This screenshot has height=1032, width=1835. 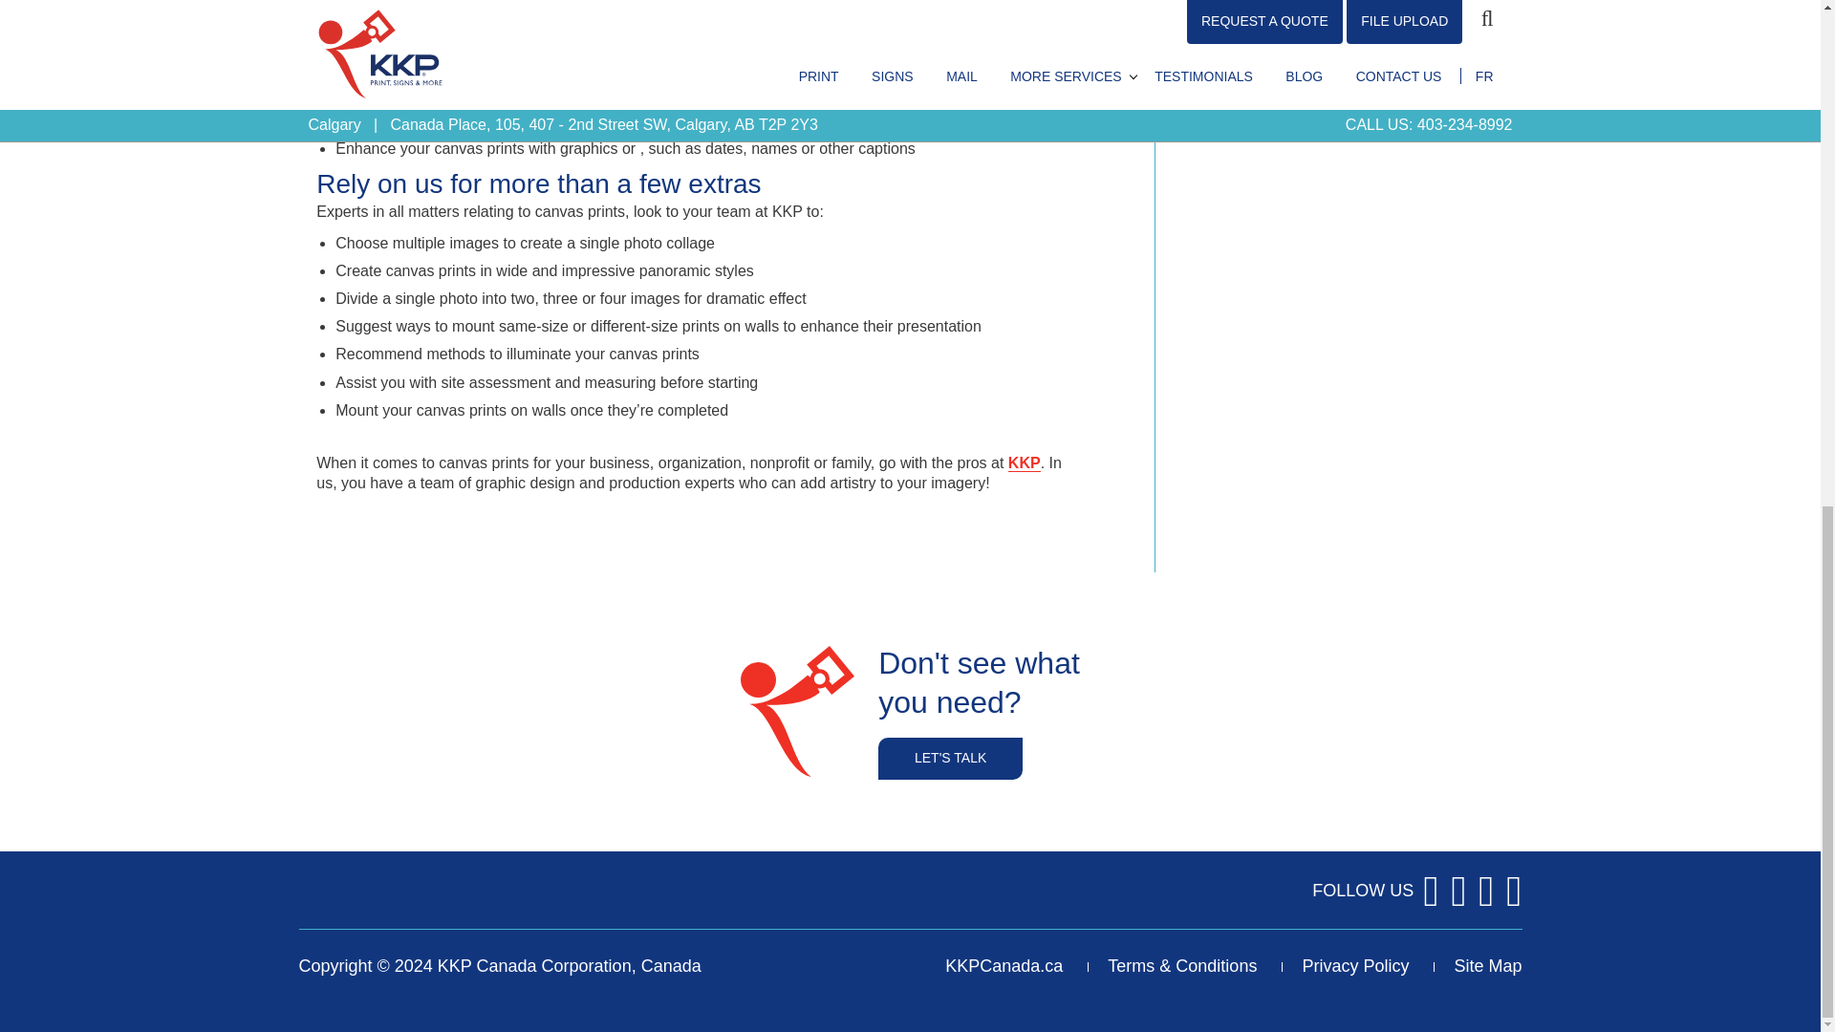 I want to click on KKP, so click(x=1024, y=462).